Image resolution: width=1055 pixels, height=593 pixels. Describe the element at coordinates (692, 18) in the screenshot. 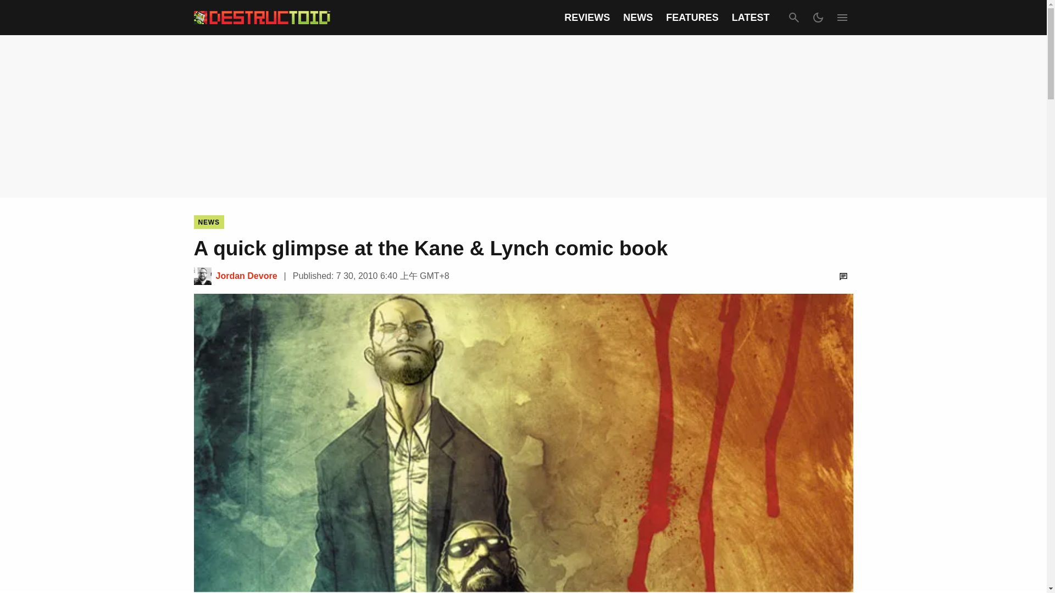

I see `FEATURES` at that location.